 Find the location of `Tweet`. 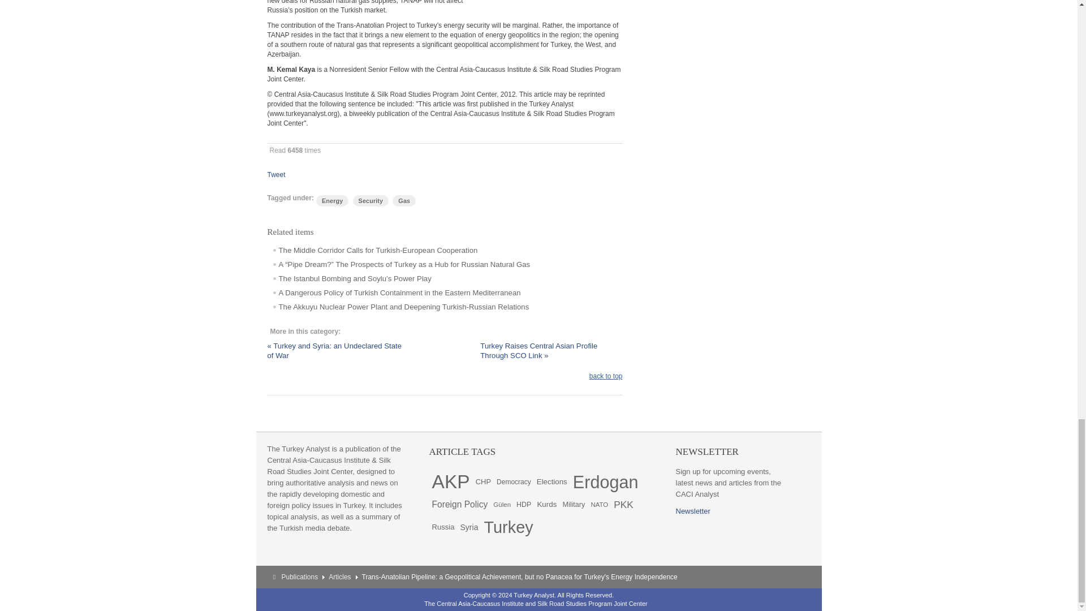

Tweet is located at coordinates (276, 175).